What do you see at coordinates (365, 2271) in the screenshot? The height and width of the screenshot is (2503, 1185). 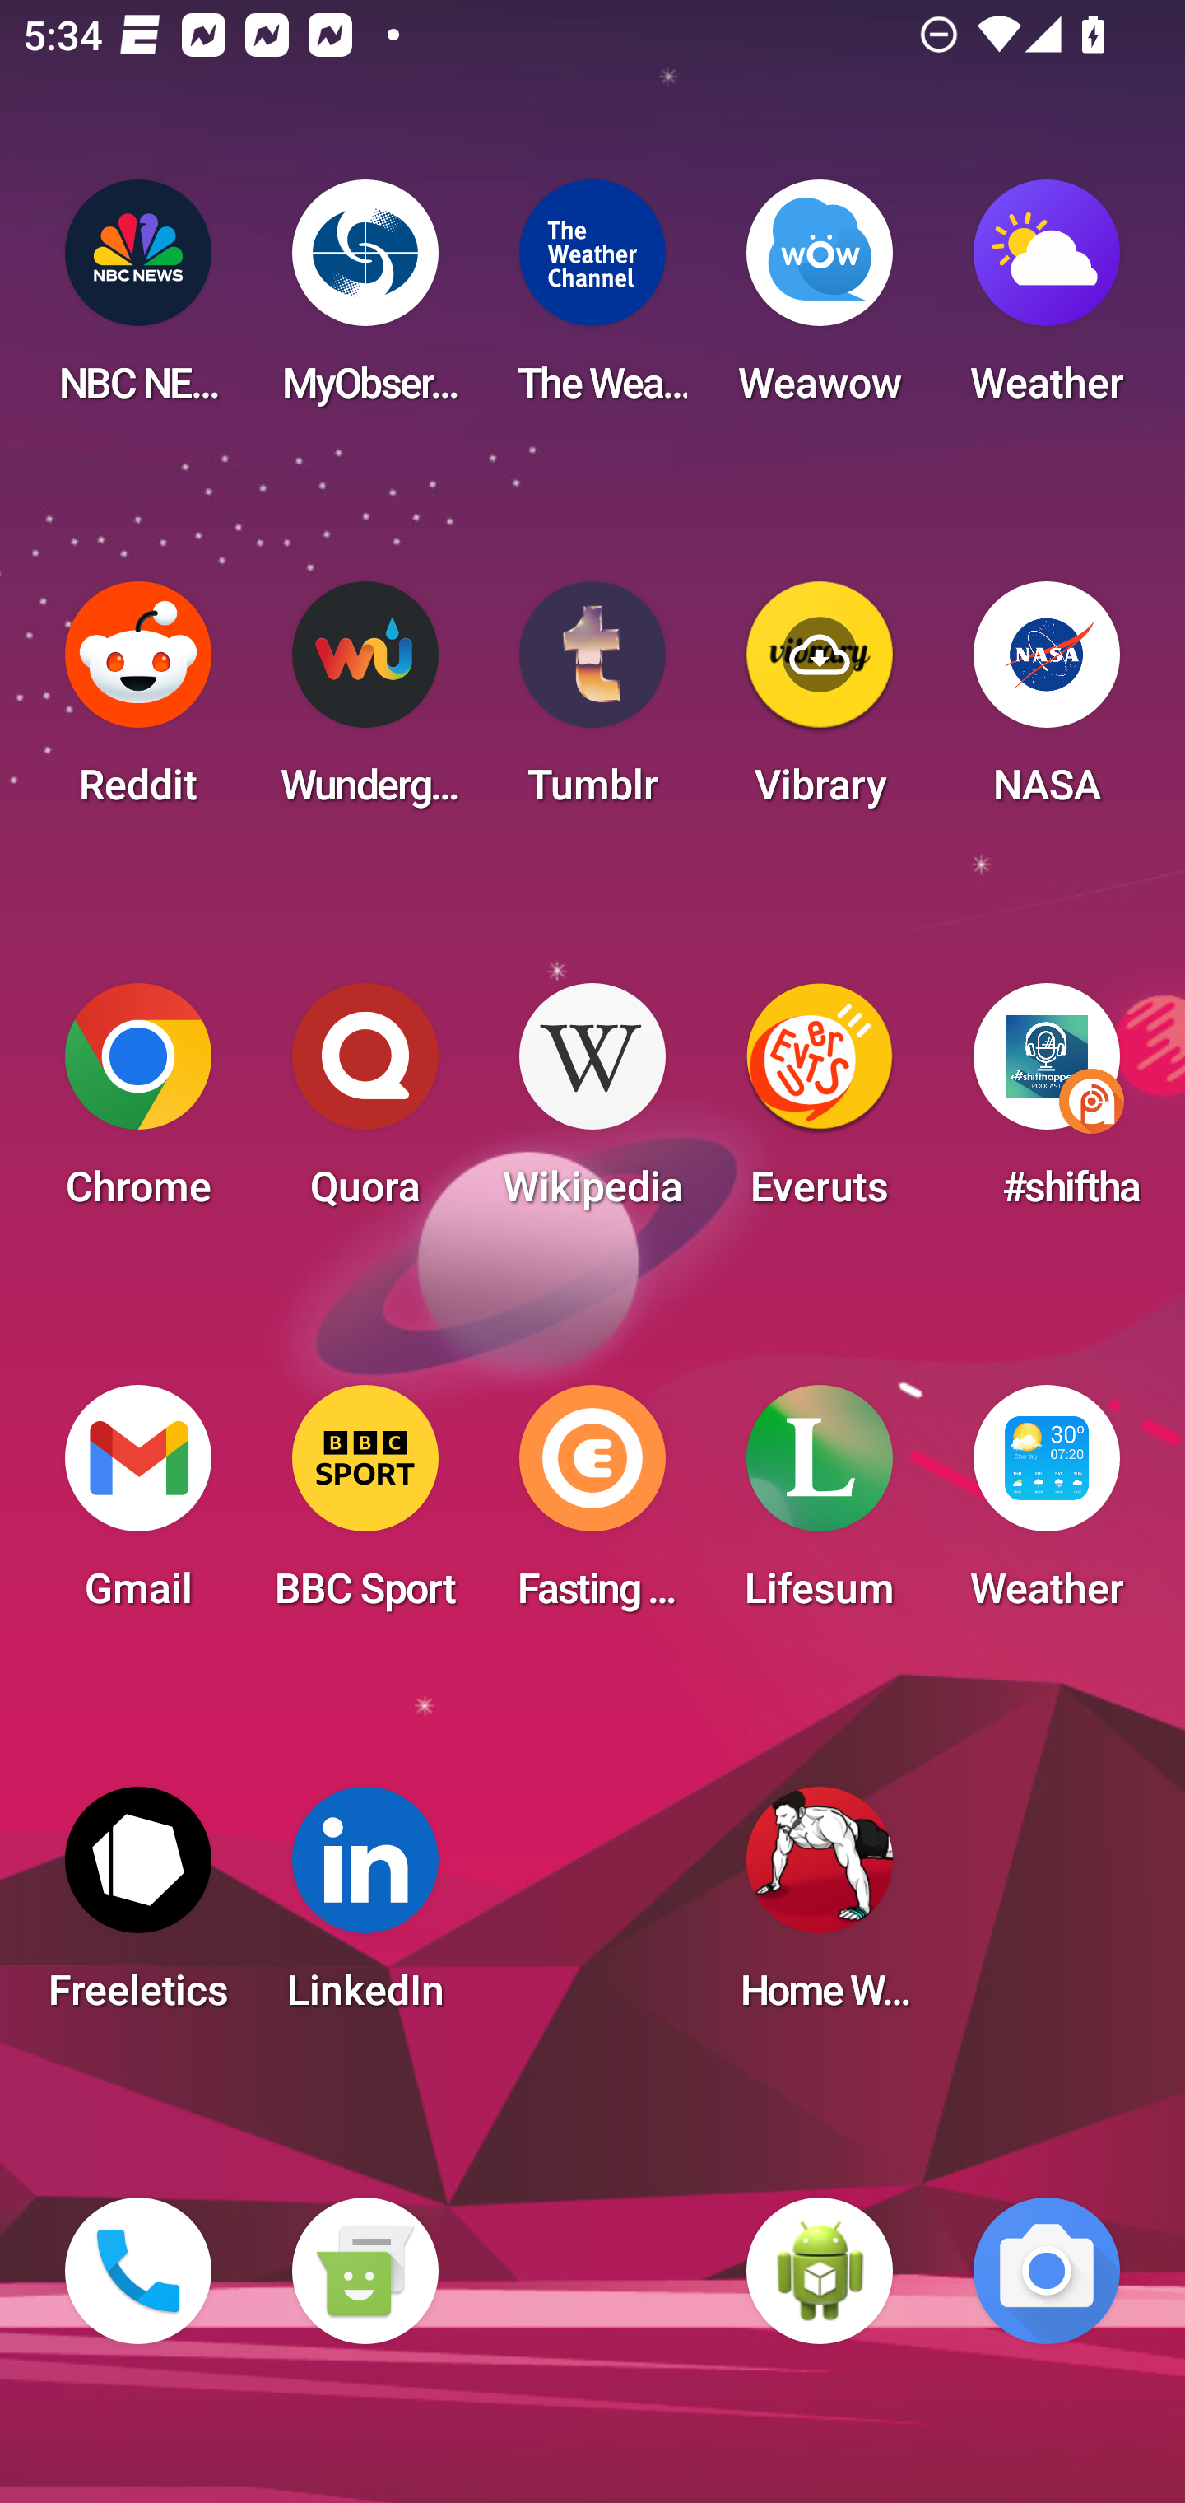 I see `Messaging` at bounding box center [365, 2271].